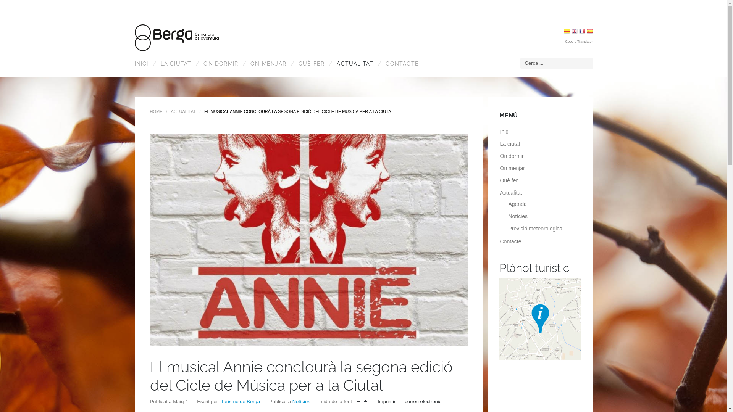  What do you see at coordinates (589, 32) in the screenshot?
I see `Spanish` at bounding box center [589, 32].